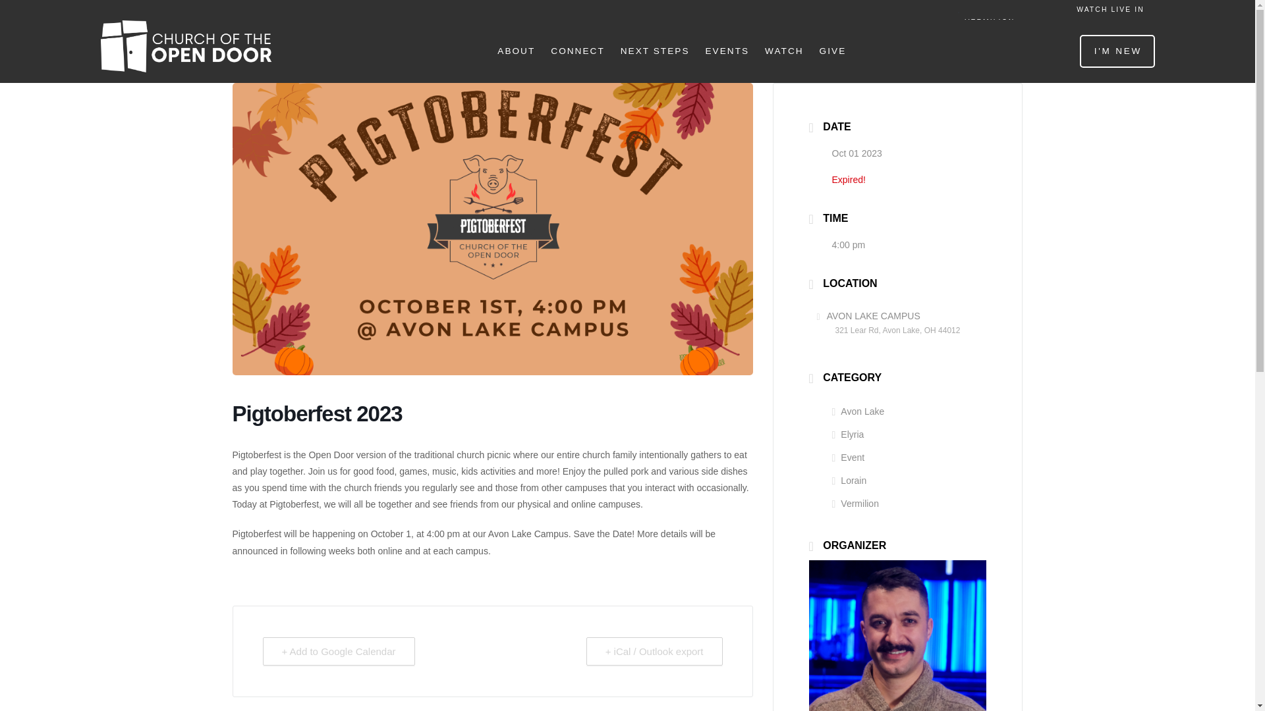  I want to click on Lorain, so click(849, 481).